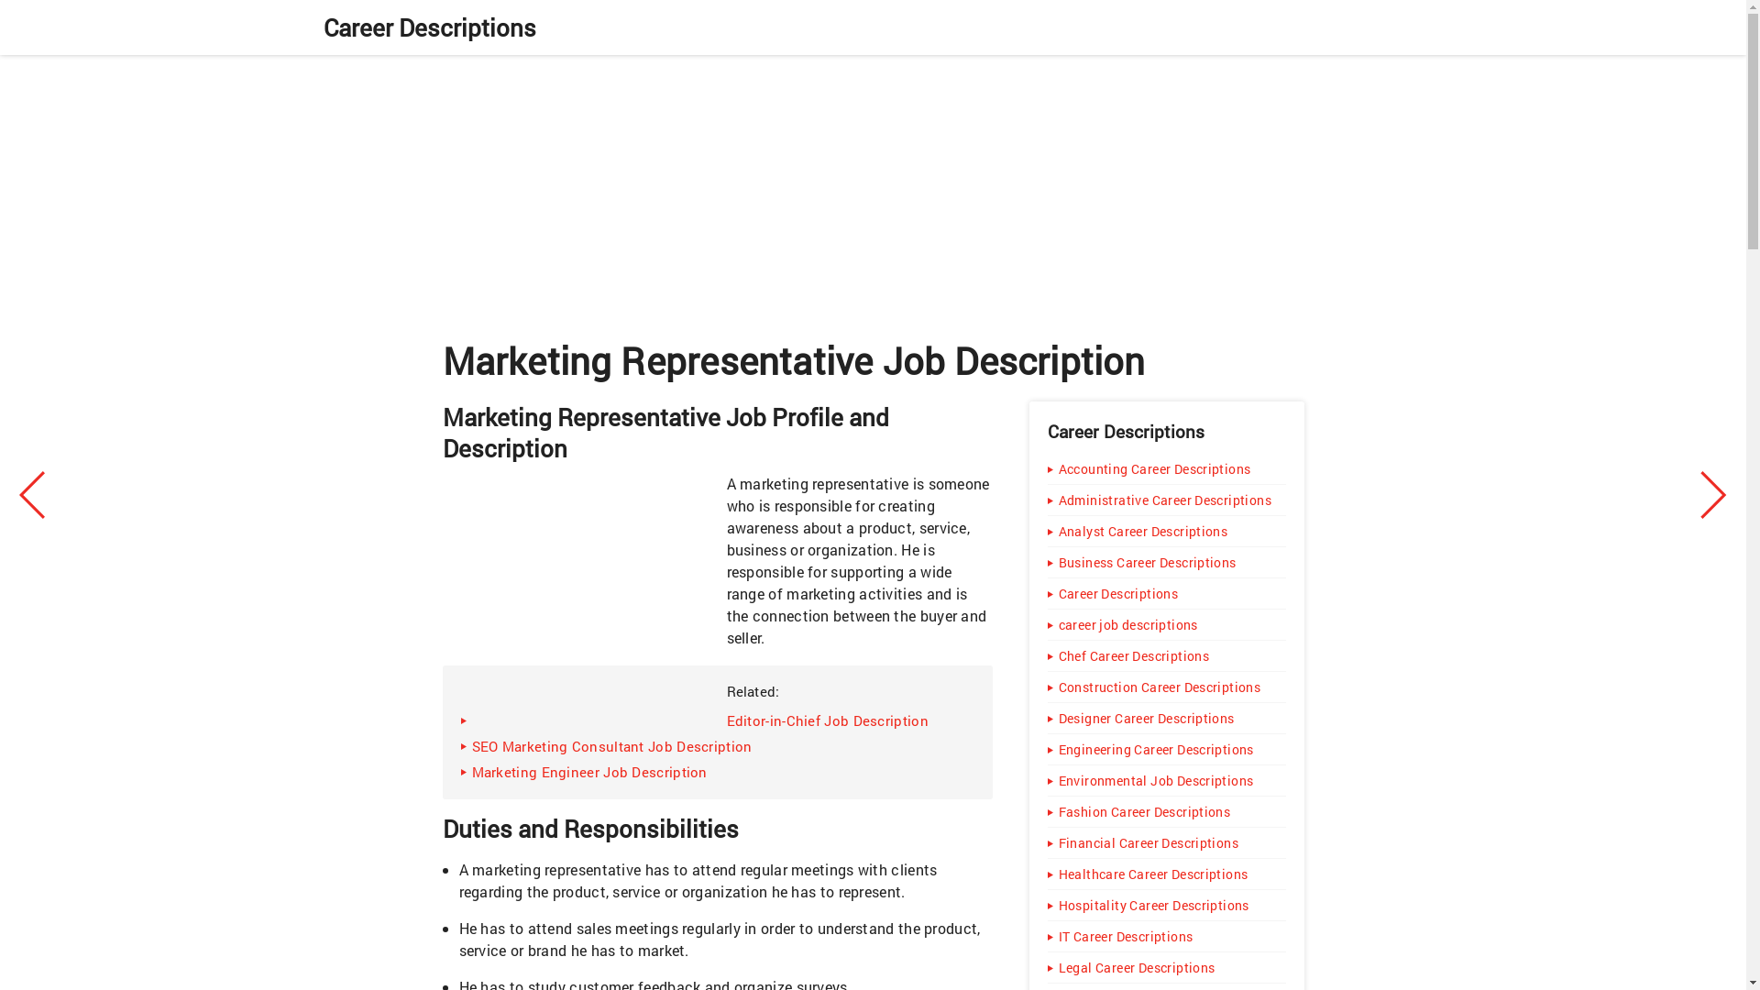 The image size is (1760, 990). What do you see at coordinates (1166, 624) in the screenshot?
I see `career job descriptions` at bounding box center [1166, 624].